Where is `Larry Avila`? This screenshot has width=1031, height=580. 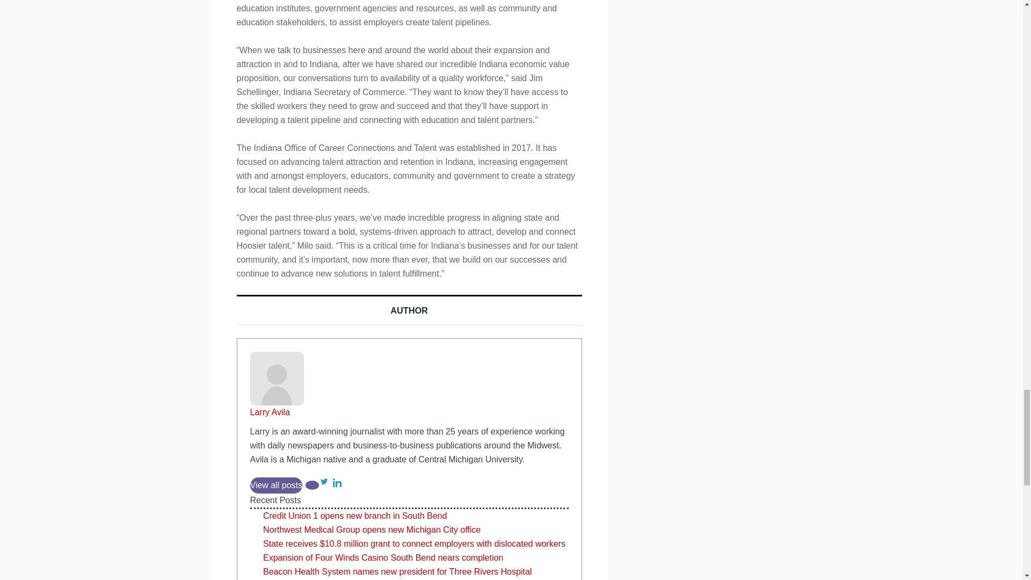 Larry Avila is located at coordinates (270, 412).